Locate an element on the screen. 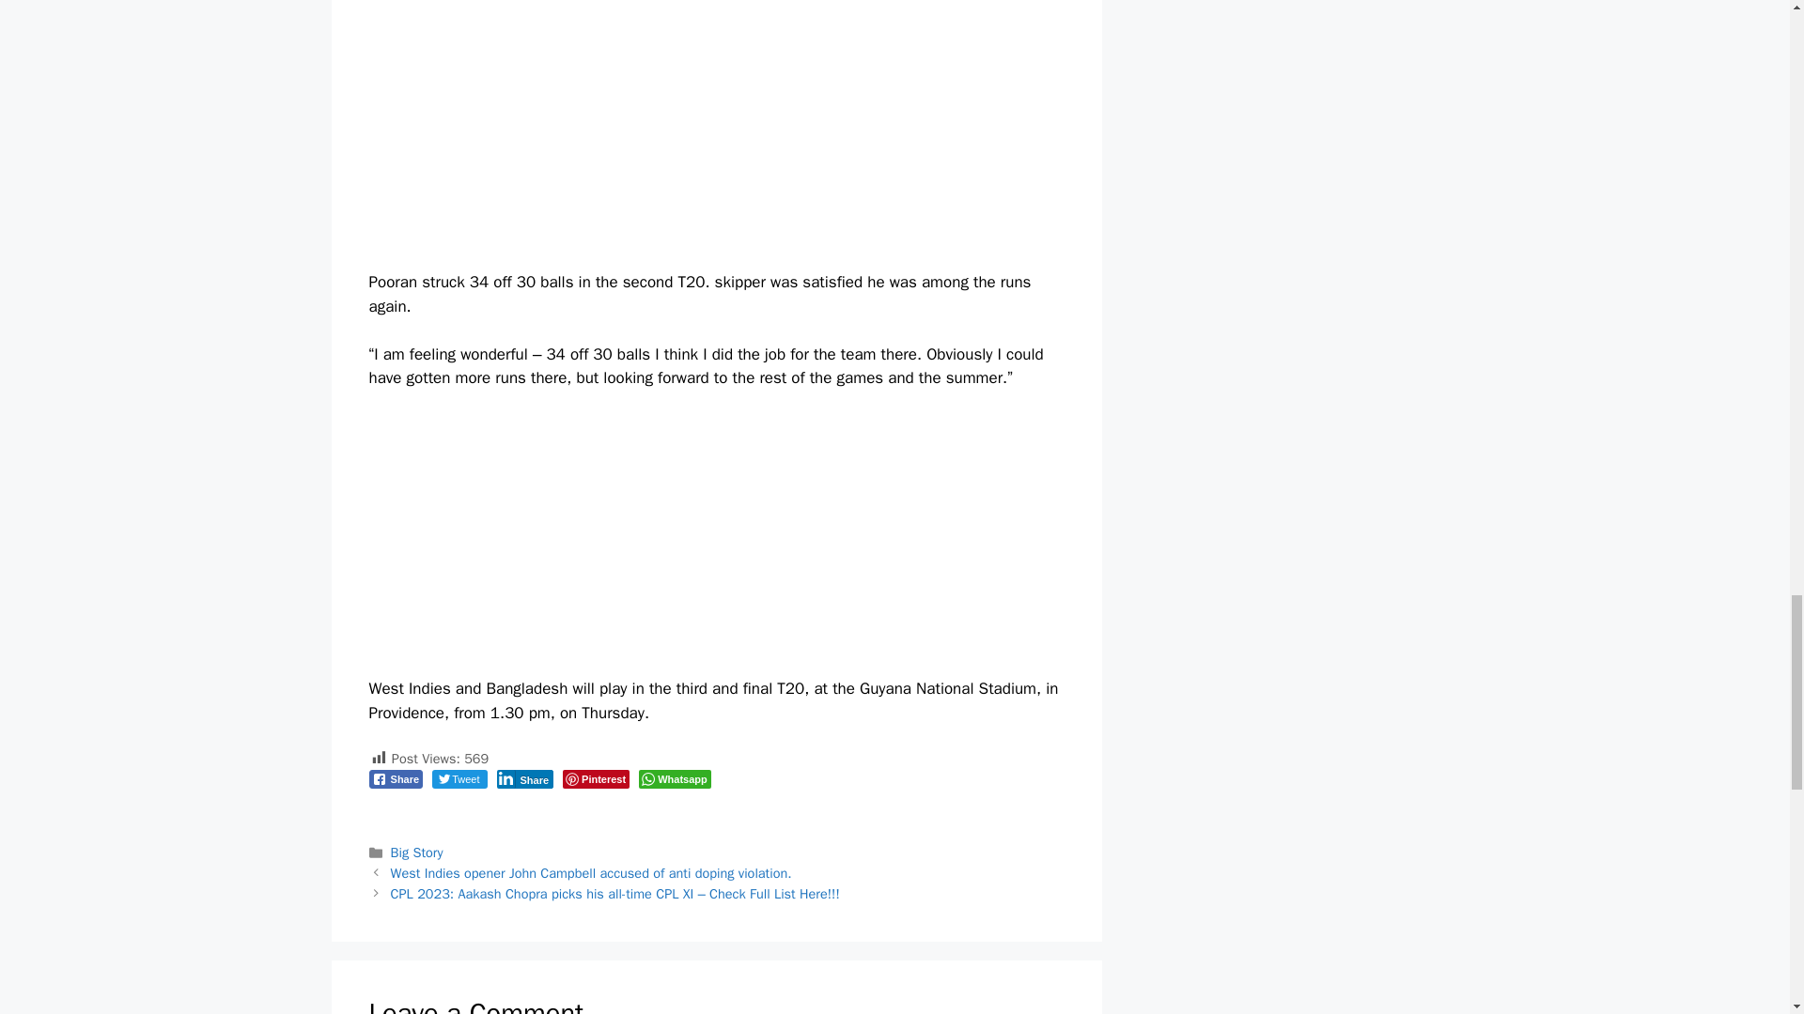 The height and width of the screenshot is (1014, 1804). Previous is located at coordinates (591, 873).